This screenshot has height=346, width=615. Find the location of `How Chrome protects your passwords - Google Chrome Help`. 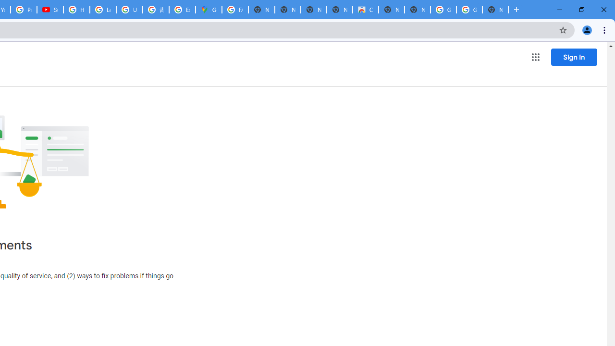

How Chrome protects your passwords - Google Chrome Help is located at coordinates (76, 10).